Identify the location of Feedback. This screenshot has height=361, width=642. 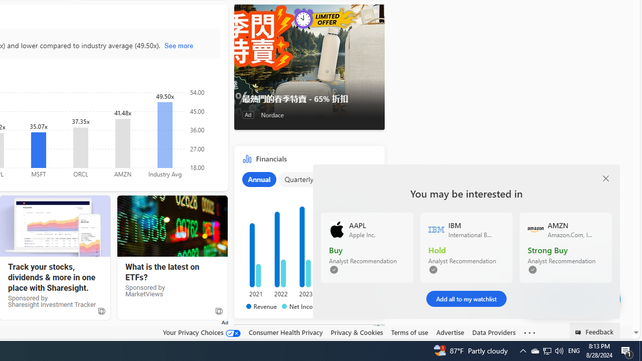
(595, 331).